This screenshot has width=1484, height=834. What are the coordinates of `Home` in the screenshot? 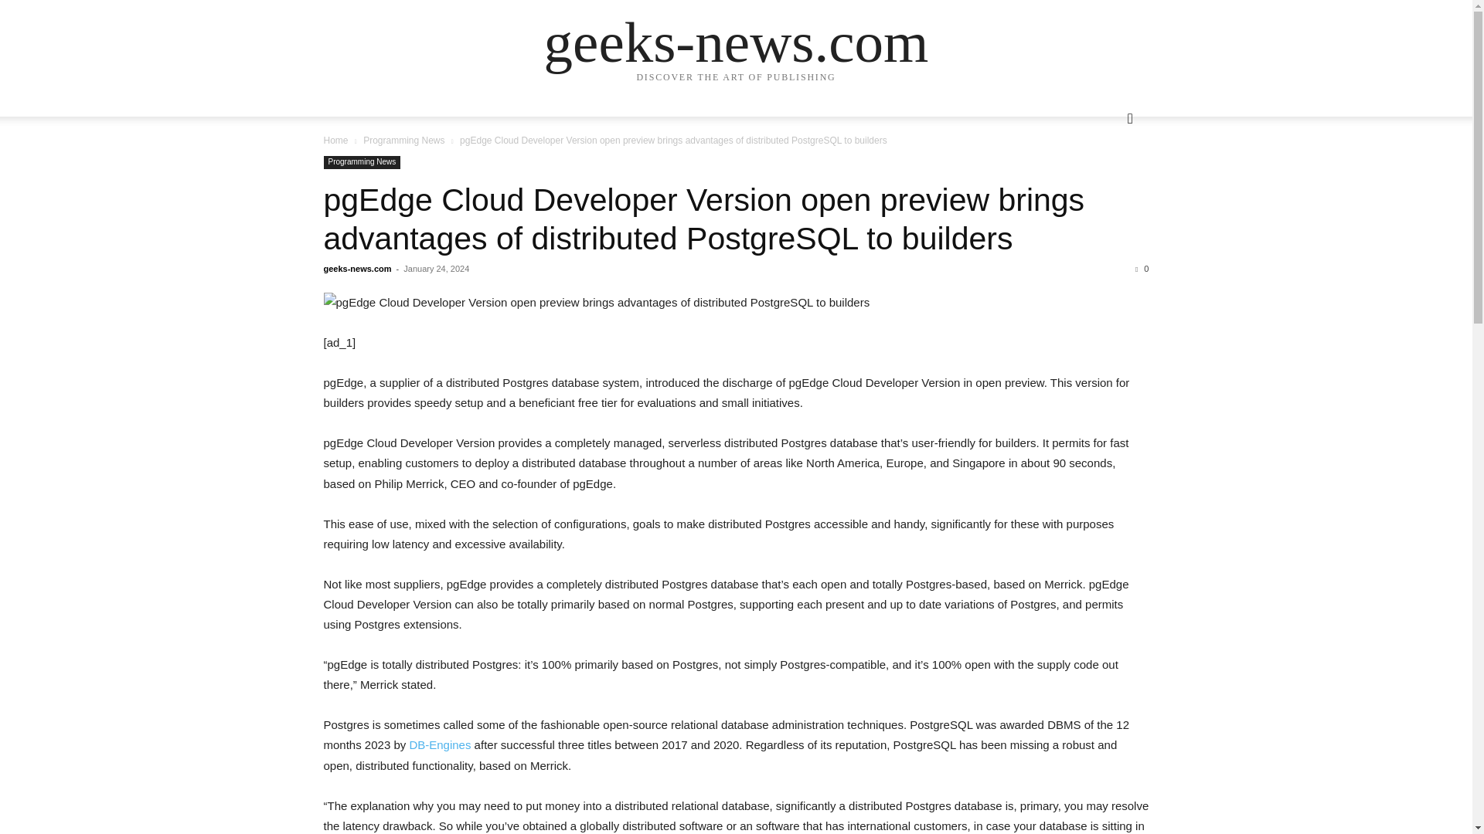 It's located at (335, 141).